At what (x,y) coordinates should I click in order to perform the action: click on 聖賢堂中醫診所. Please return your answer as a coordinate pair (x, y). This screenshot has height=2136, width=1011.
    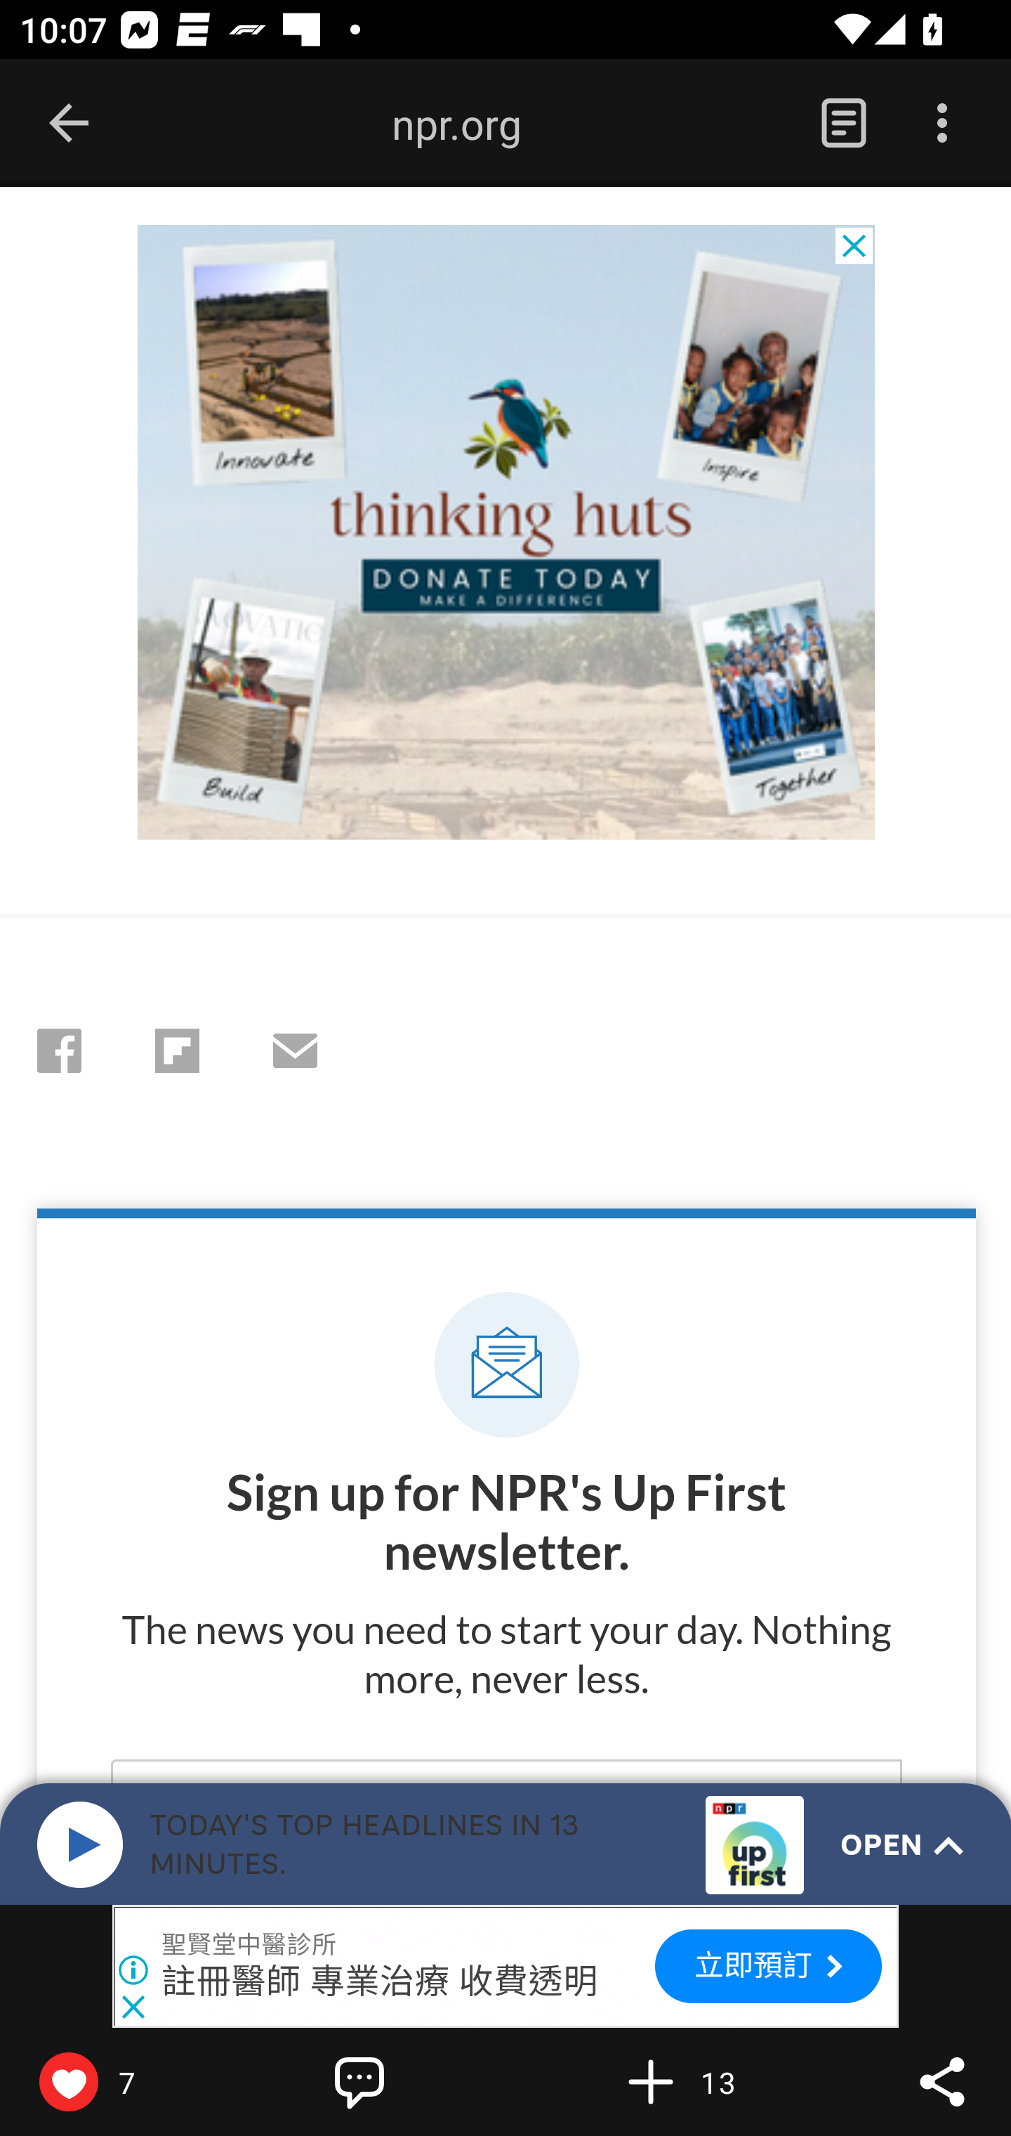
    Looking at the image, I should click on (250, 1945).